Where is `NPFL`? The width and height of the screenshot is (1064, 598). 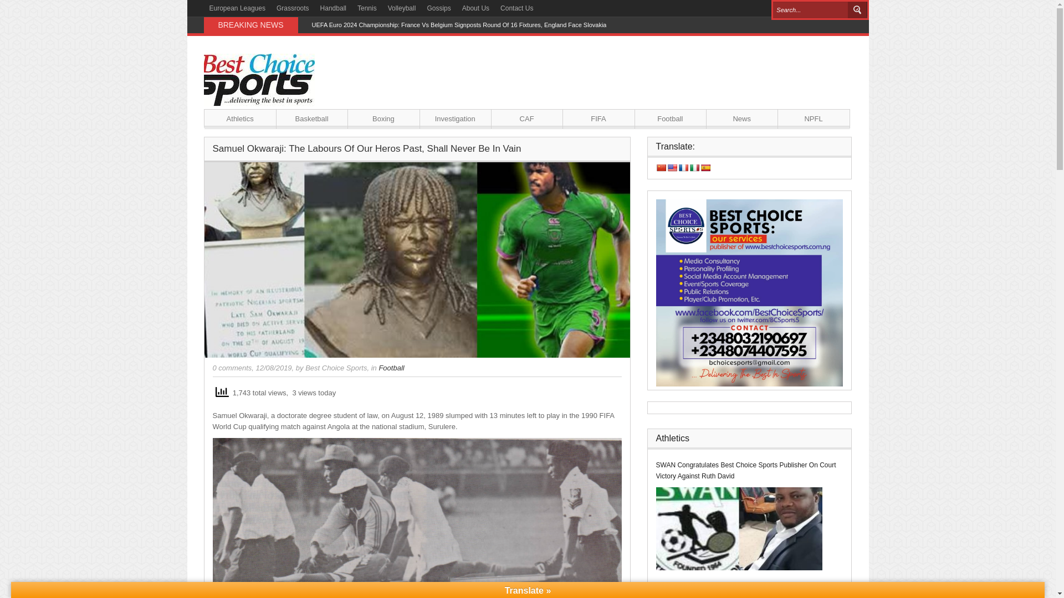 NPFL is located at coordinates (814, 118).